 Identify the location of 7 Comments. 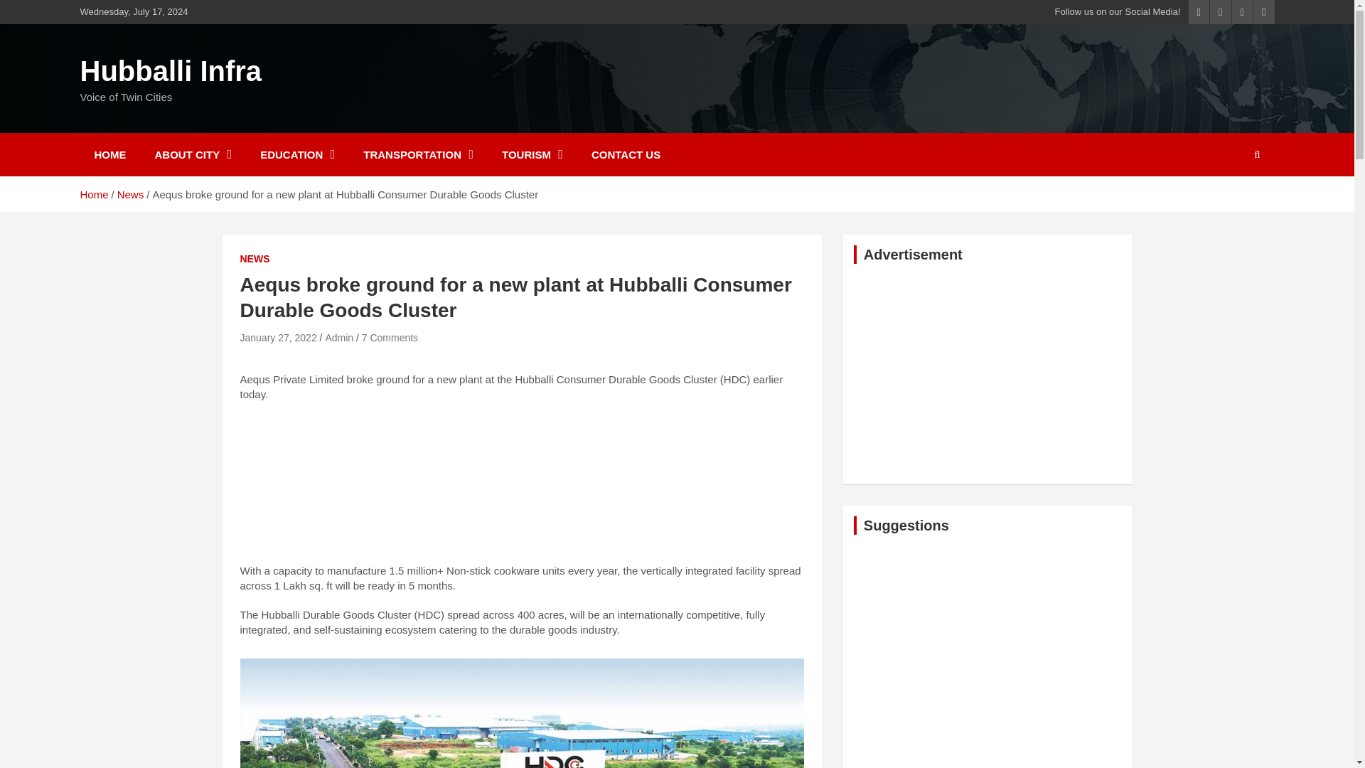
(390, 337).